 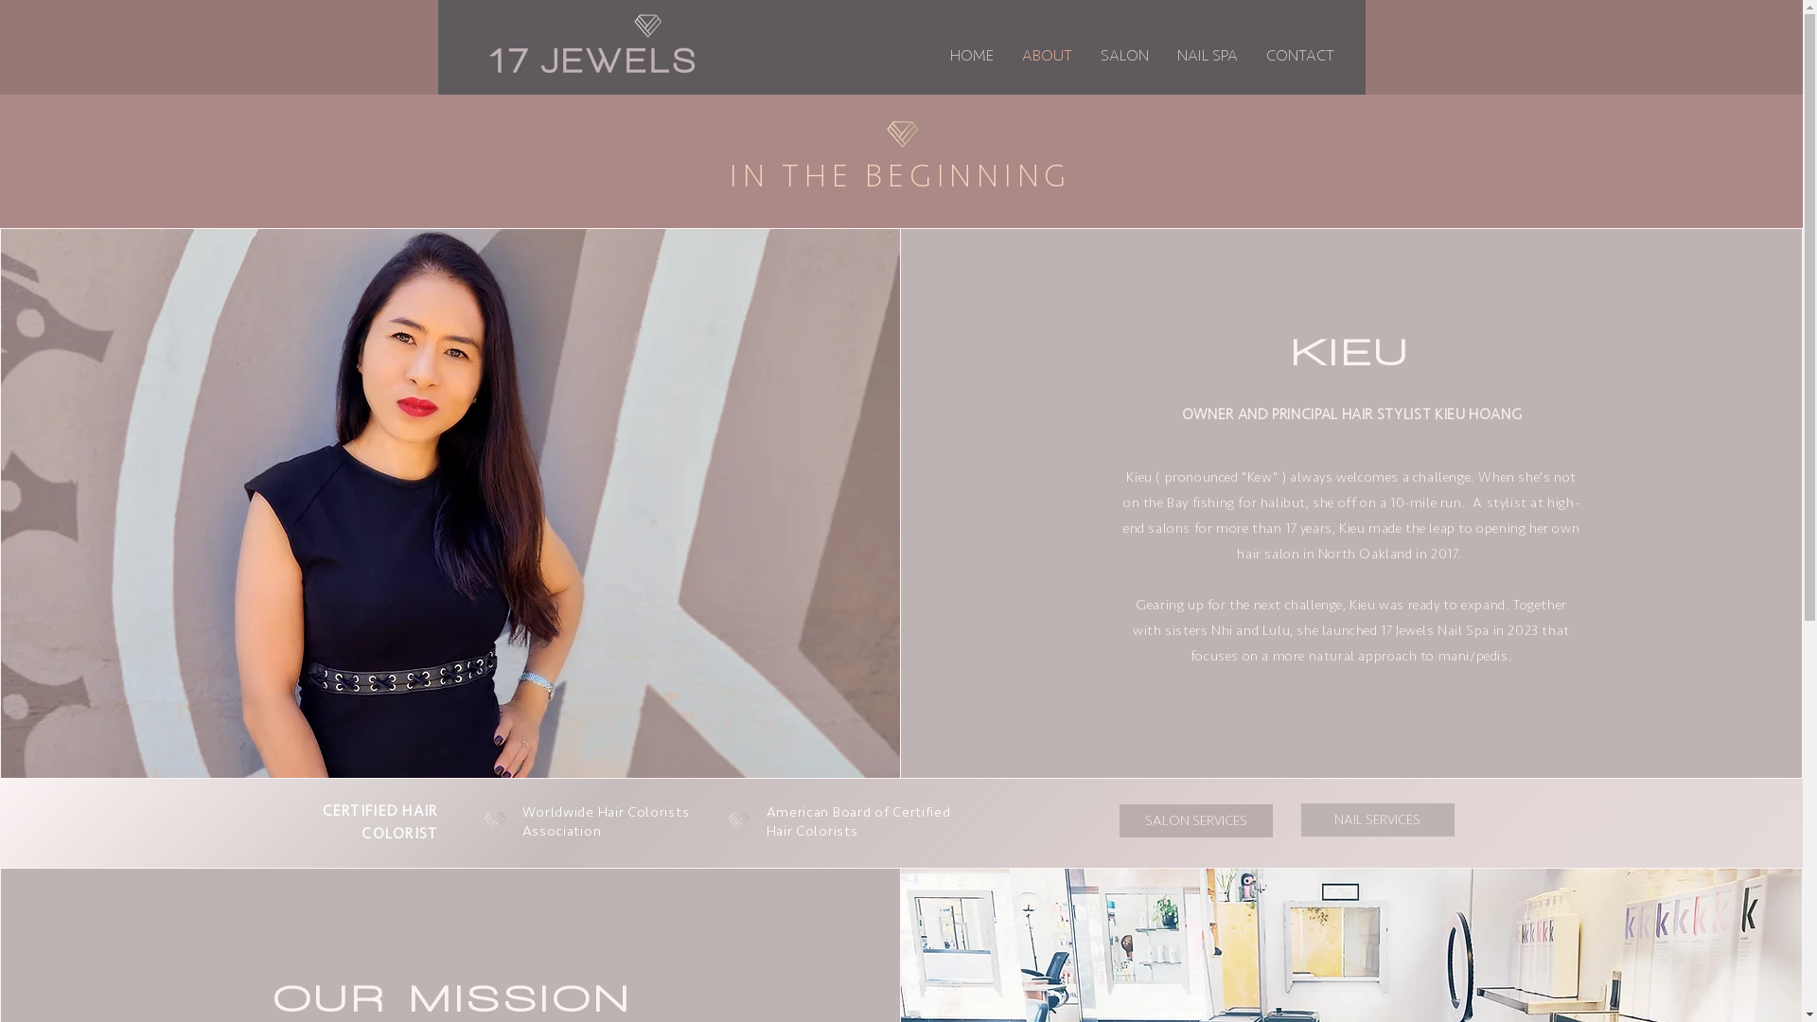 What do you see at coordinates (1047, 56) in the screenshot?
I see `ABOUT` at bounding box center [1047, 56].